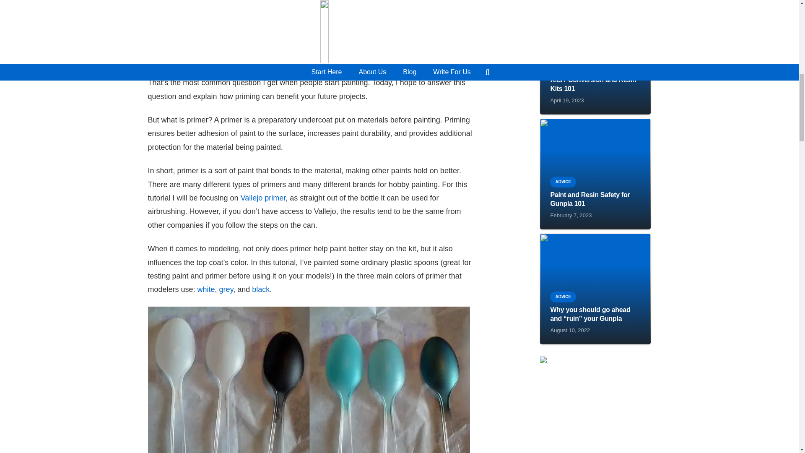  What do you see at coordinates (261, 289) in the screenshot?
I see `black` at bounding box center [261, 289].